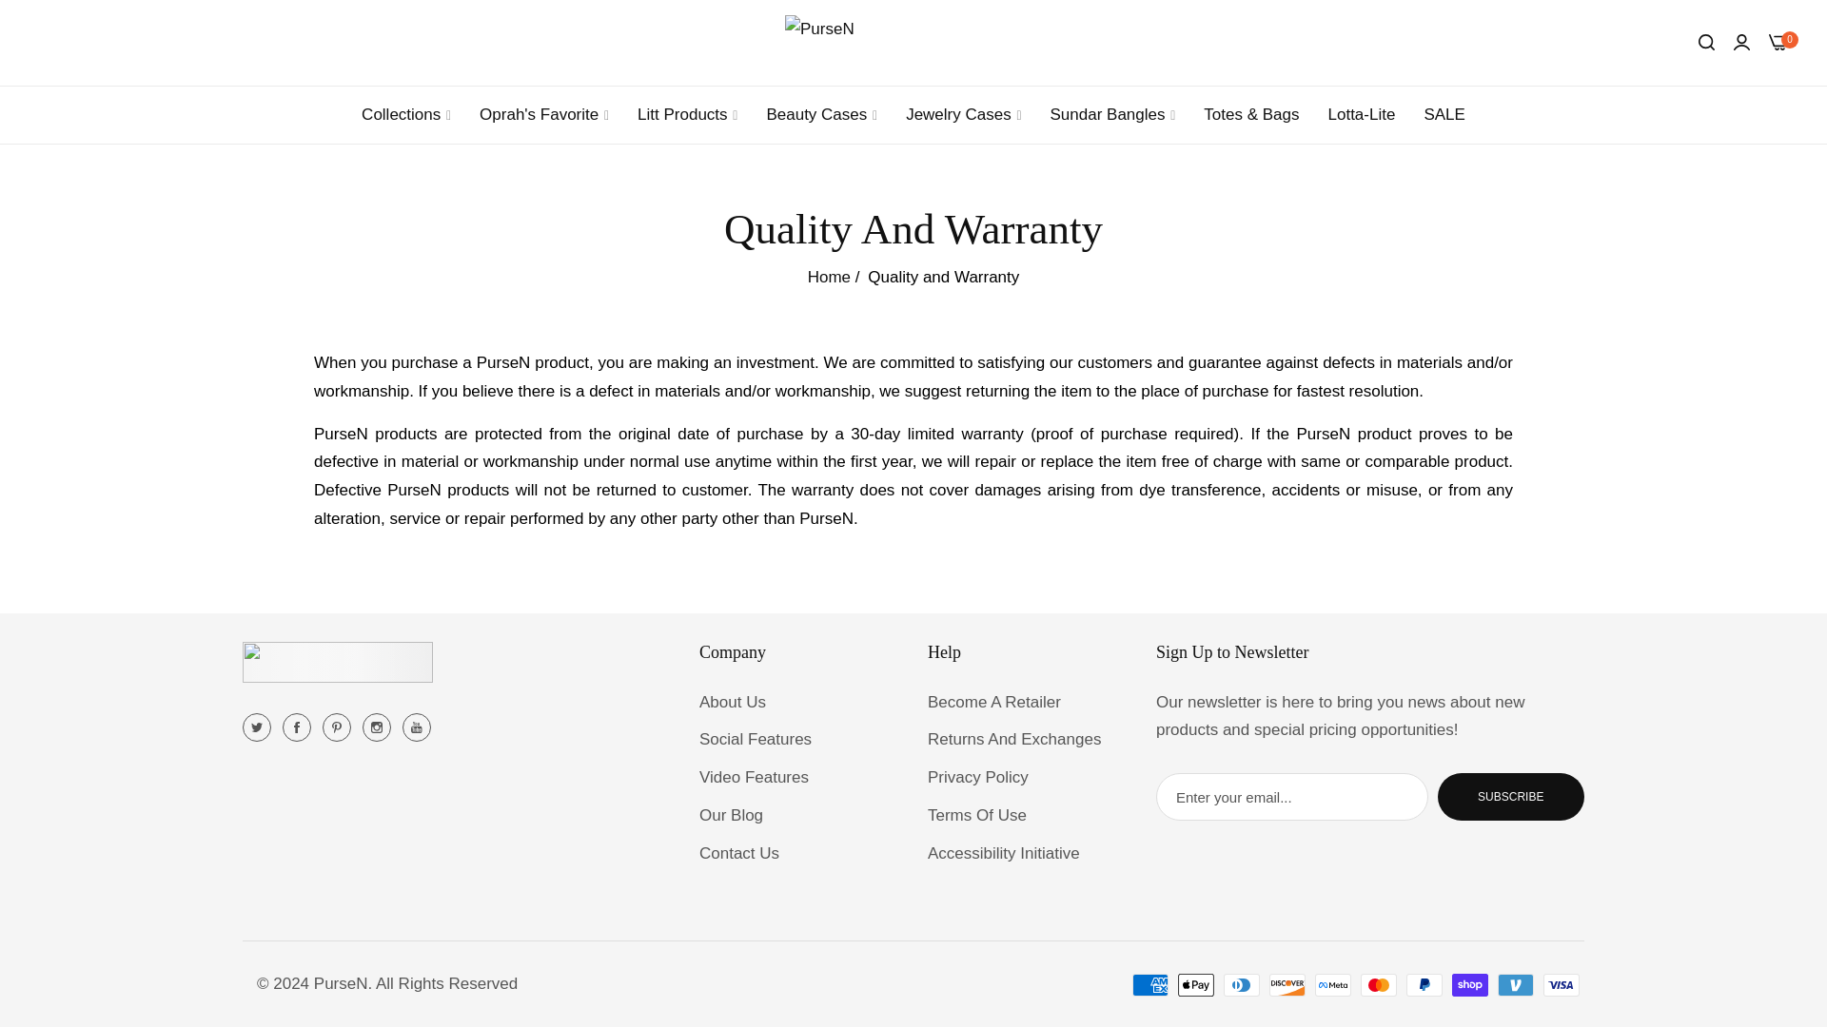 This screenshot has width=1827, height=1027. Describe the element at coordinates (1424, 984) in the screenshot. I see `PayPal` at that location.